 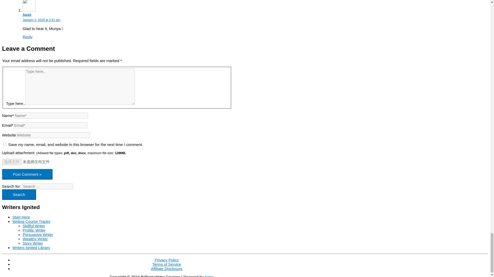 I want to click on yes, so click(x=5, y=144).